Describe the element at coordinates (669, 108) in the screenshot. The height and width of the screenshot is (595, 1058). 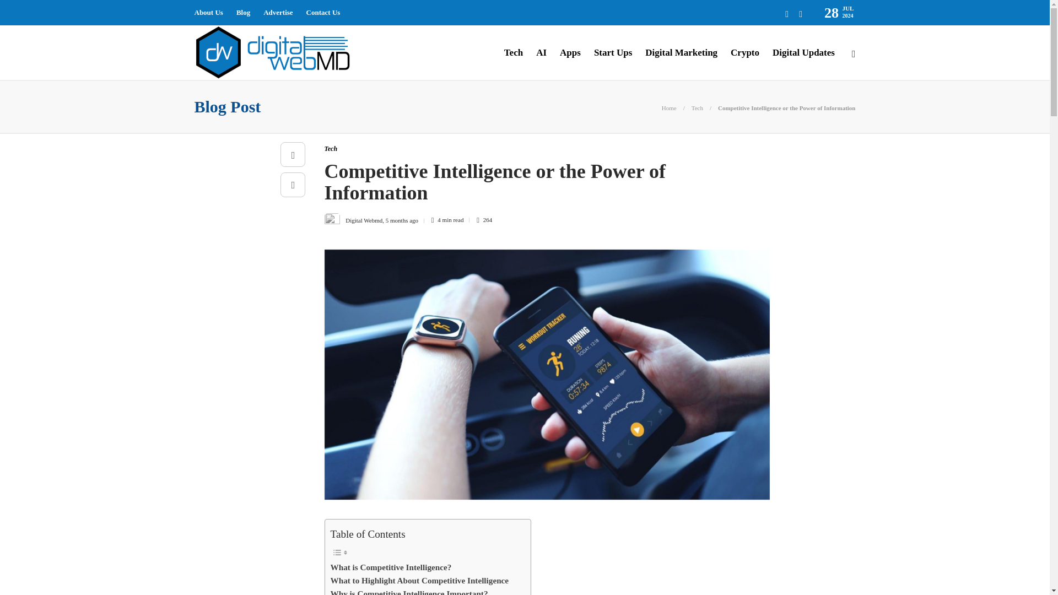
I see `Home` at that location.